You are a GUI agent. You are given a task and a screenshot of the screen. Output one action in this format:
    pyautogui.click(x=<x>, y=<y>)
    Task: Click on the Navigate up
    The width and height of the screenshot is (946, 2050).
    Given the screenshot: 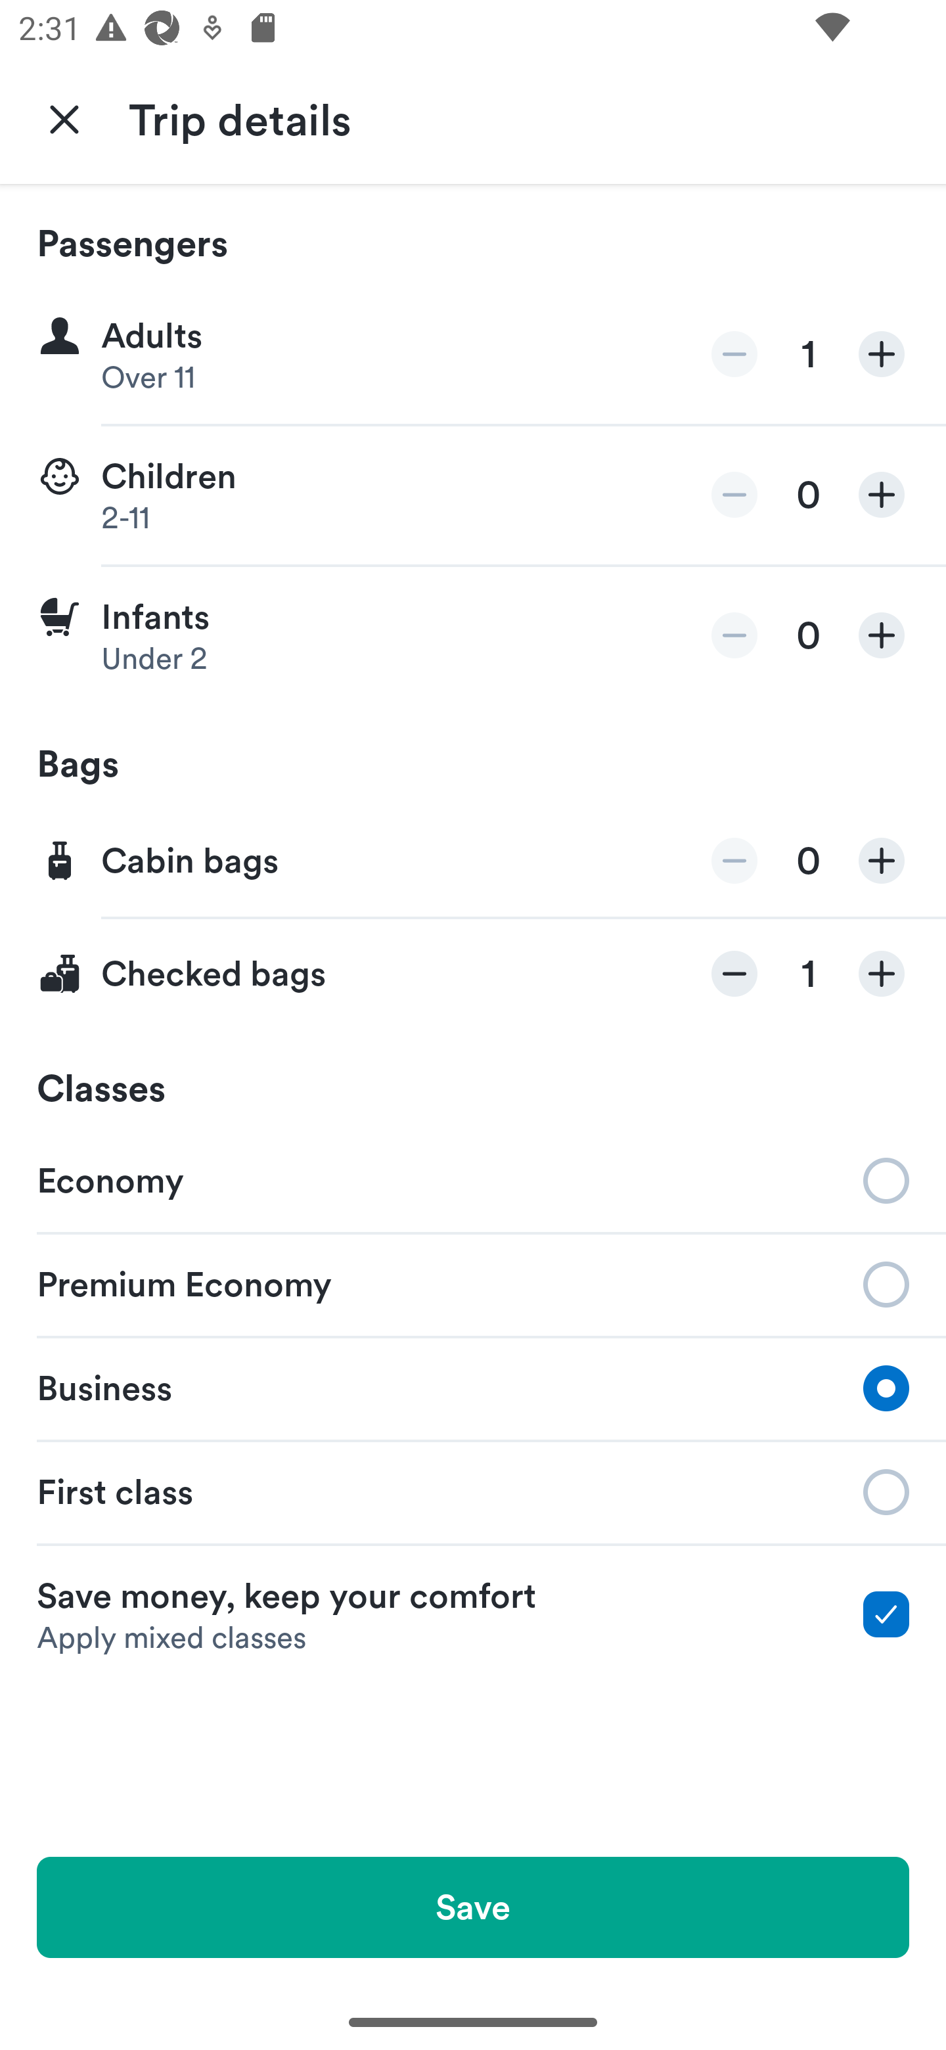 What is the action you would take?
    pyautogui.click(x=64, y=118)
    